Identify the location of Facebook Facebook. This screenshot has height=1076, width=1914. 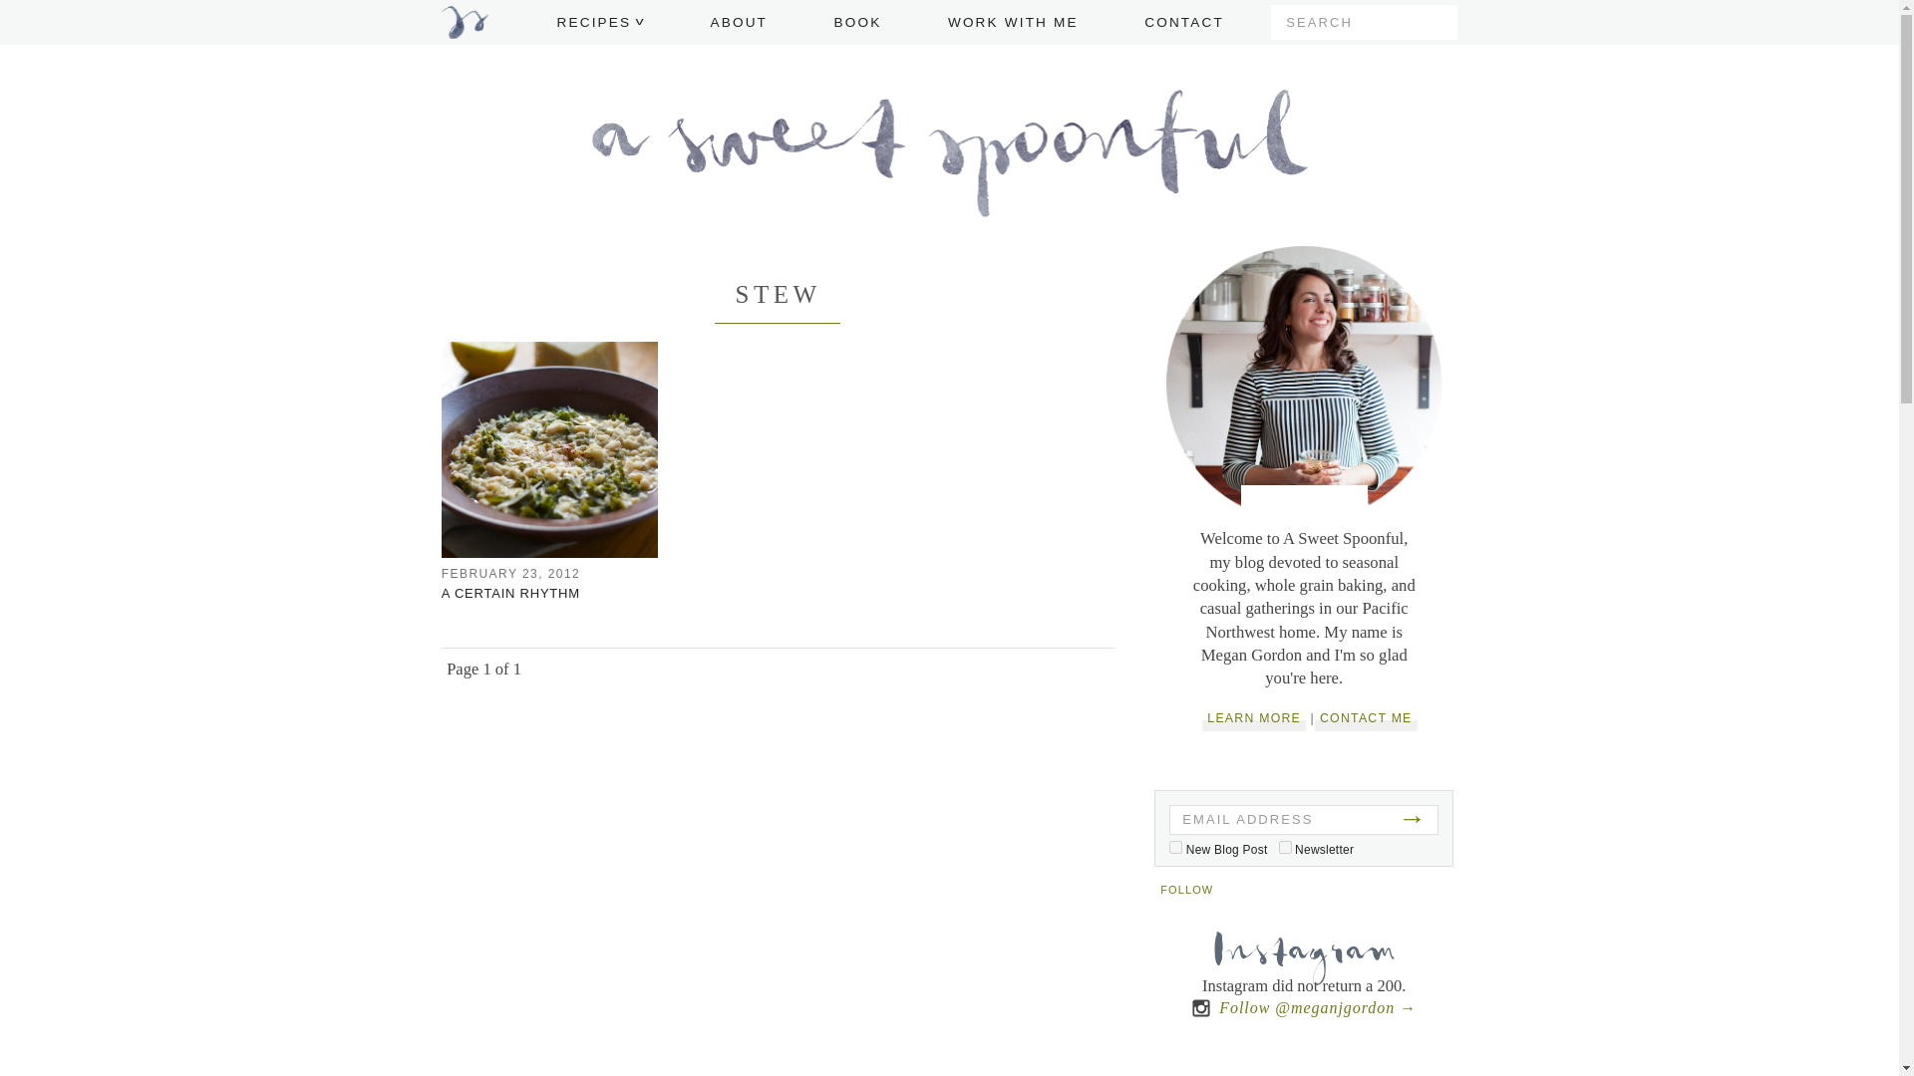
(1240, 892).